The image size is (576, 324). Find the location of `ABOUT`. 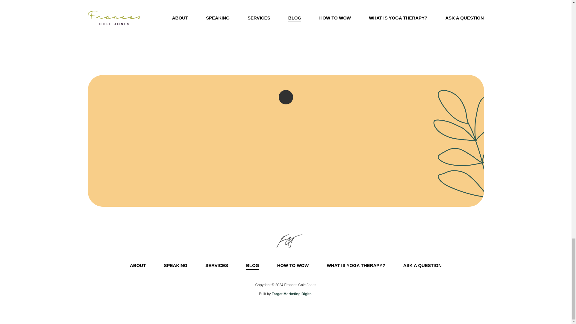

ABOUT is located at coordinates (138, 265).